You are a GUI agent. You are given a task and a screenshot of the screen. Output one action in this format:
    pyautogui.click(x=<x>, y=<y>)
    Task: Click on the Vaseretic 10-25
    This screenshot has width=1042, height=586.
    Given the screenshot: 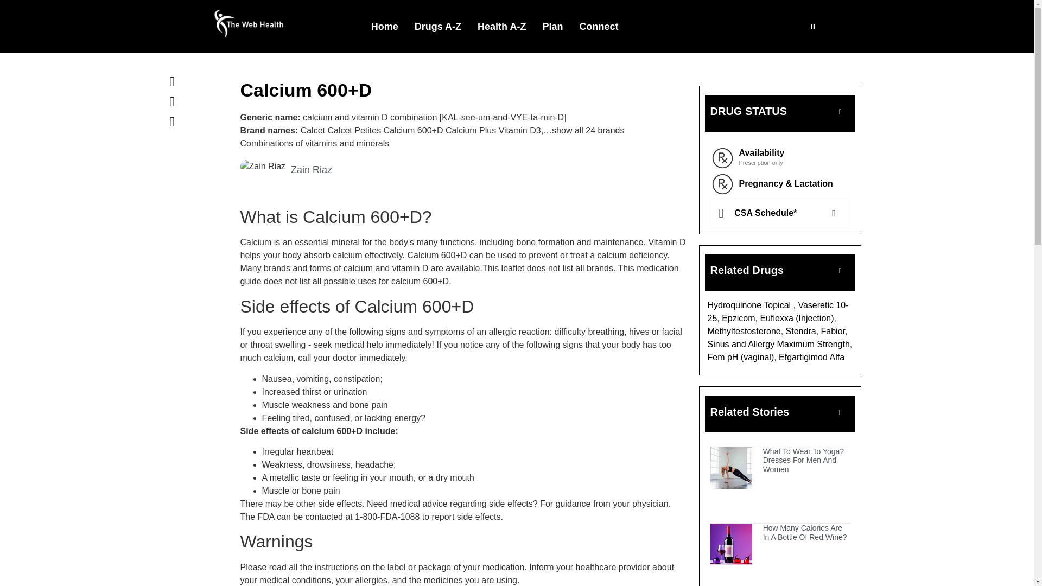 What is the action you would take?
    pyautogui.click(x=778, y=311)
    